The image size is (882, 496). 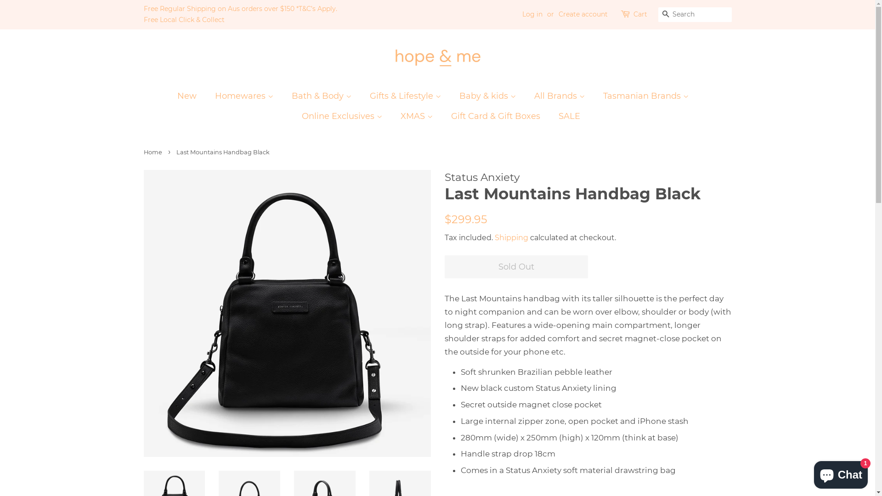 What do you see at coordinates (560, 96) in the screenshot?
I see `All Brands` at bounding box center [560, 96].